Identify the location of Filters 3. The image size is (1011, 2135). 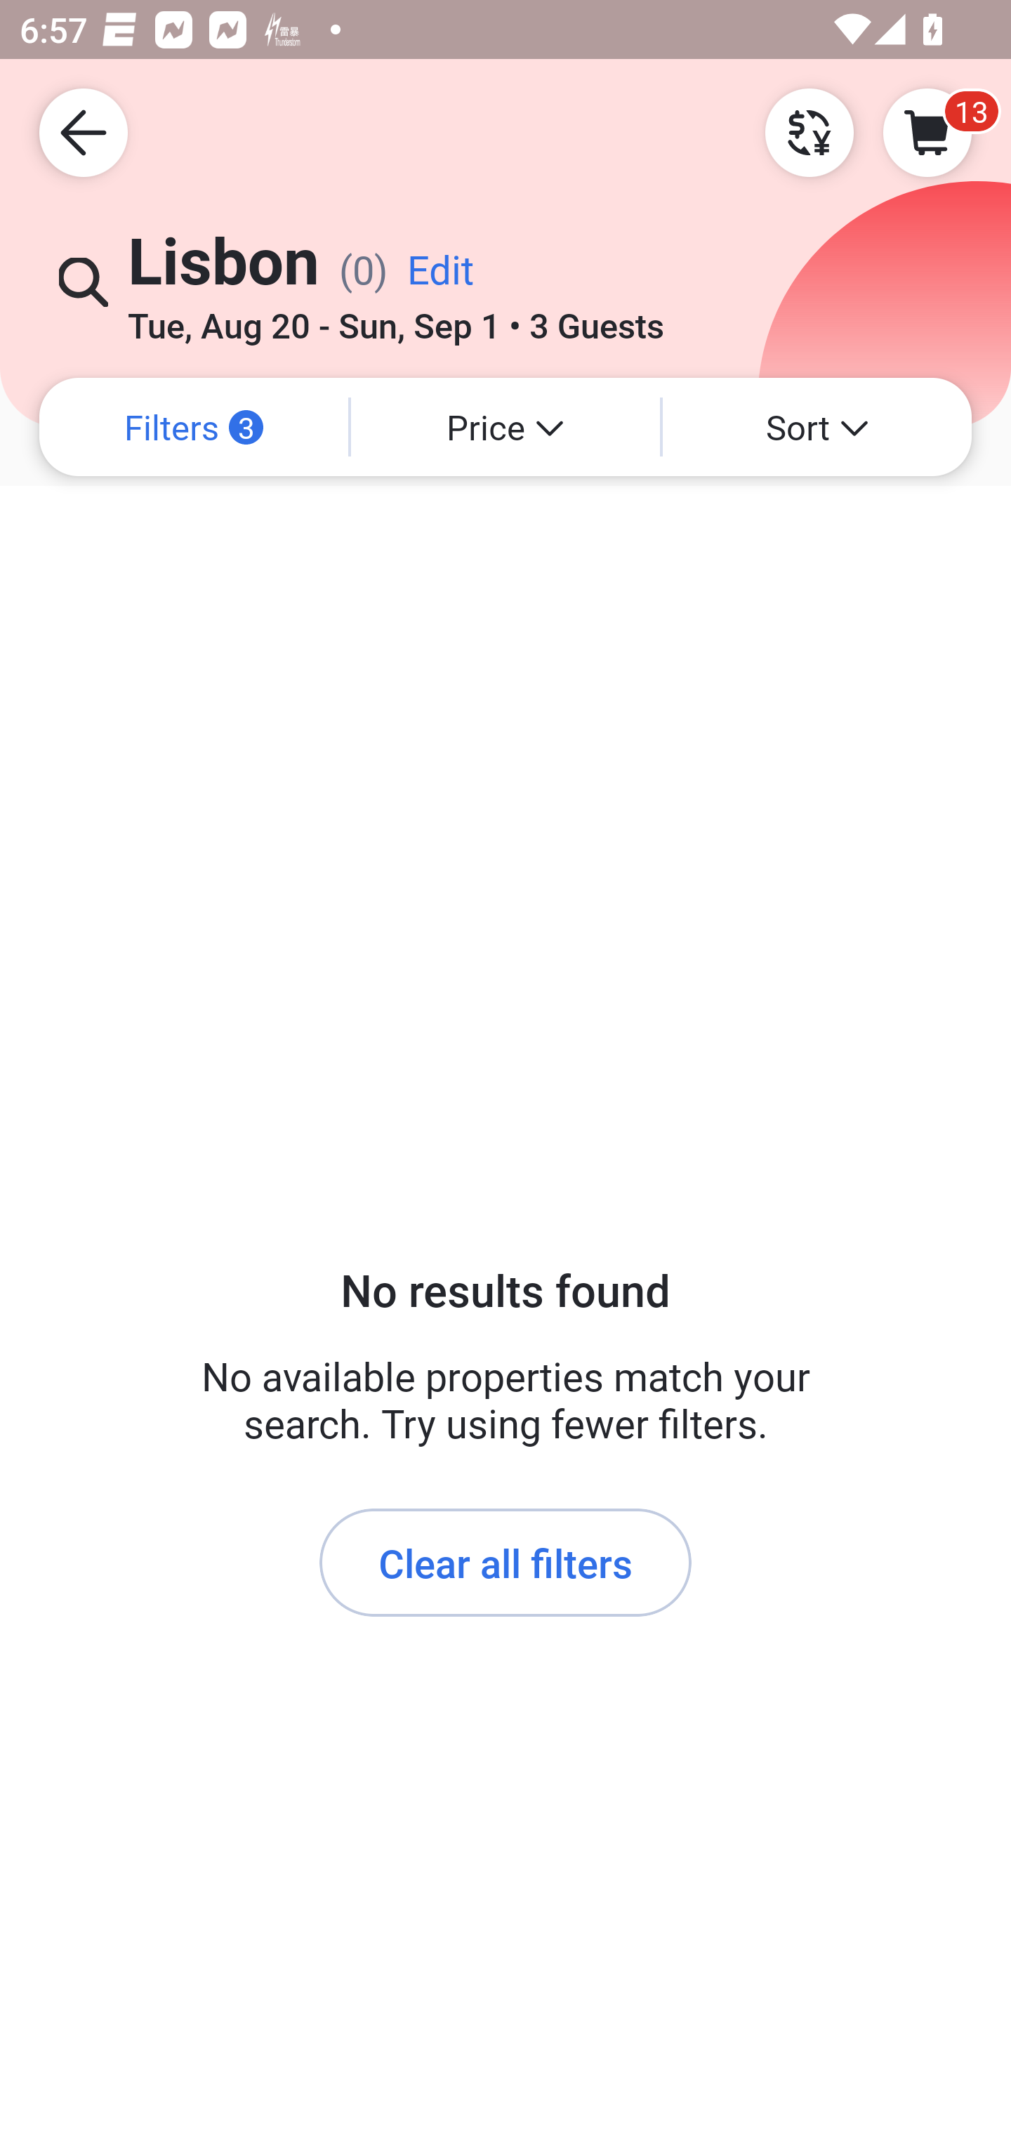
(194, 427).